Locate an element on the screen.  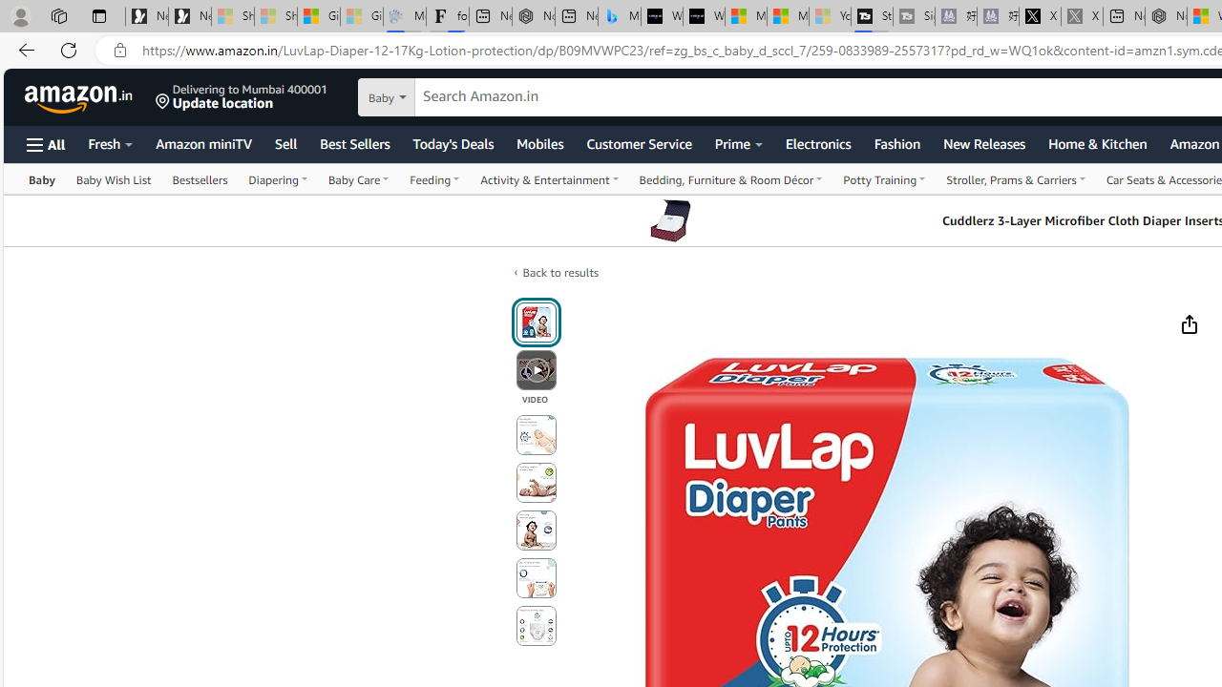
Sell is located at coordinates (285, 143).